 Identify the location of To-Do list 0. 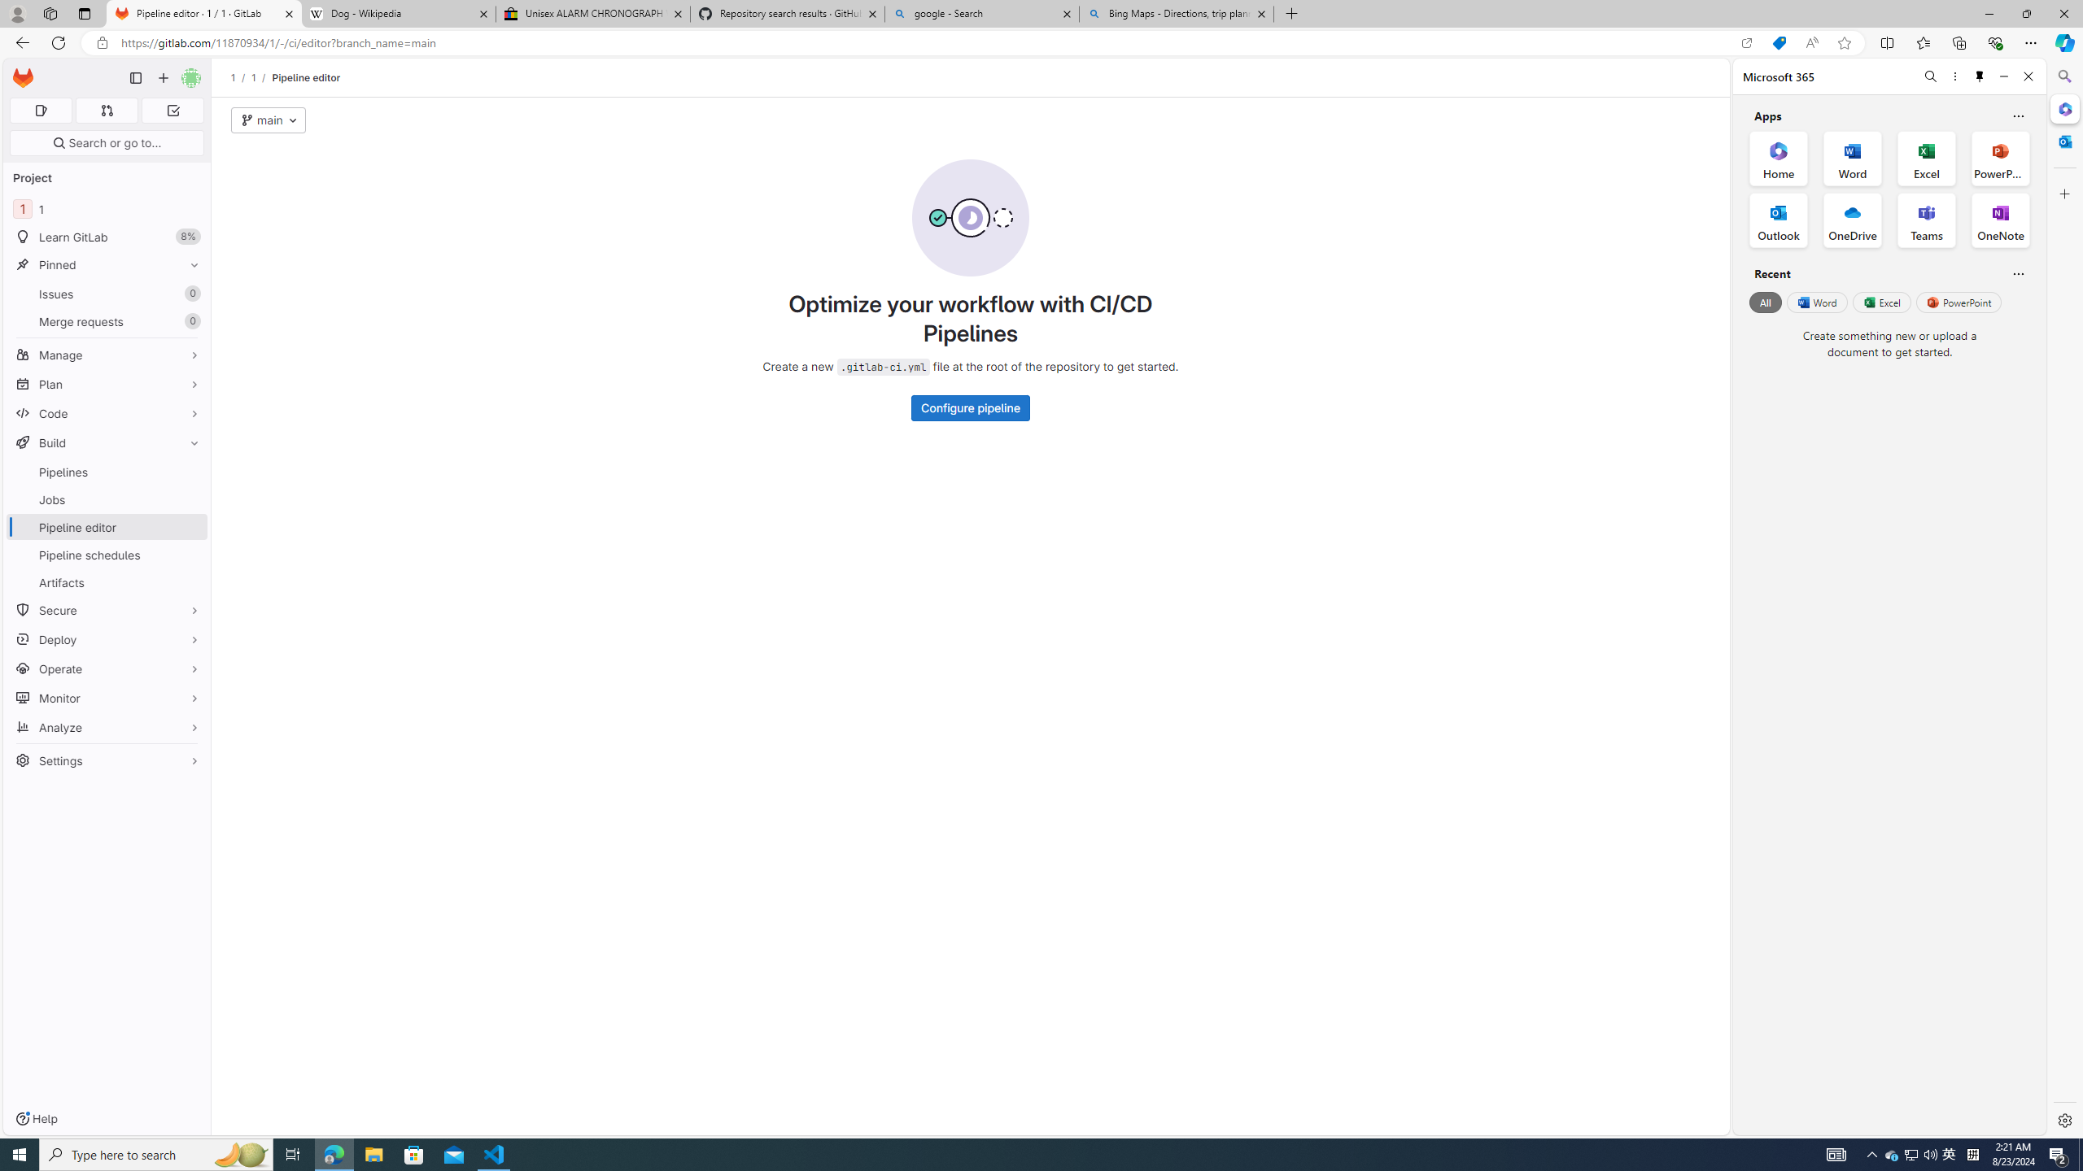
(172, 111).